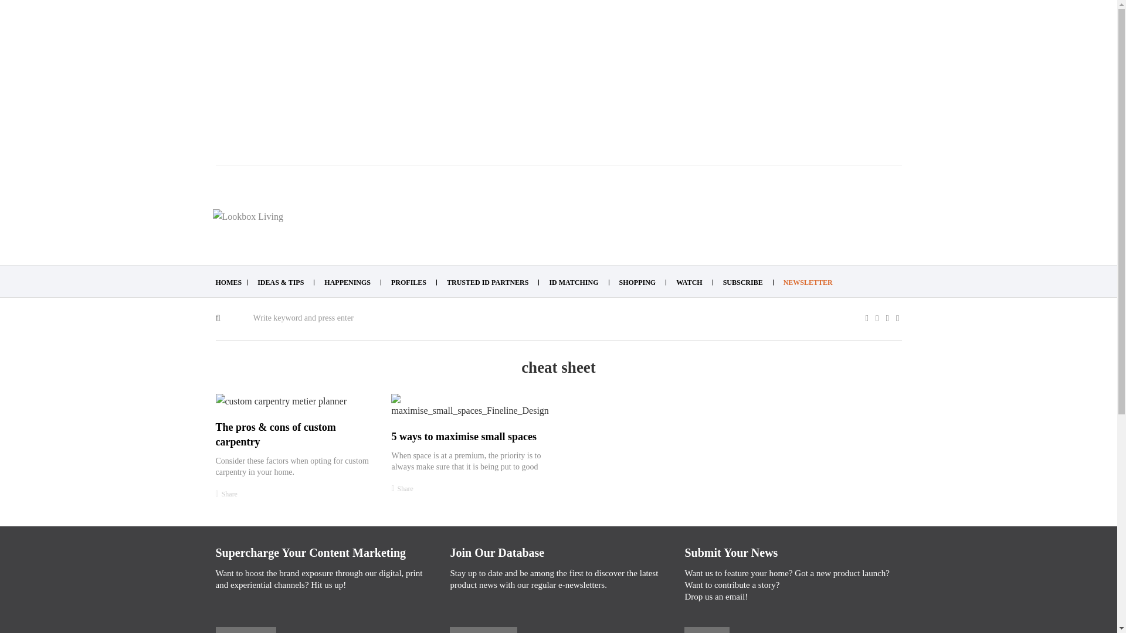 This screenshot has width=1126, height=633. I want to click on PROFILES, so click(408, 283).